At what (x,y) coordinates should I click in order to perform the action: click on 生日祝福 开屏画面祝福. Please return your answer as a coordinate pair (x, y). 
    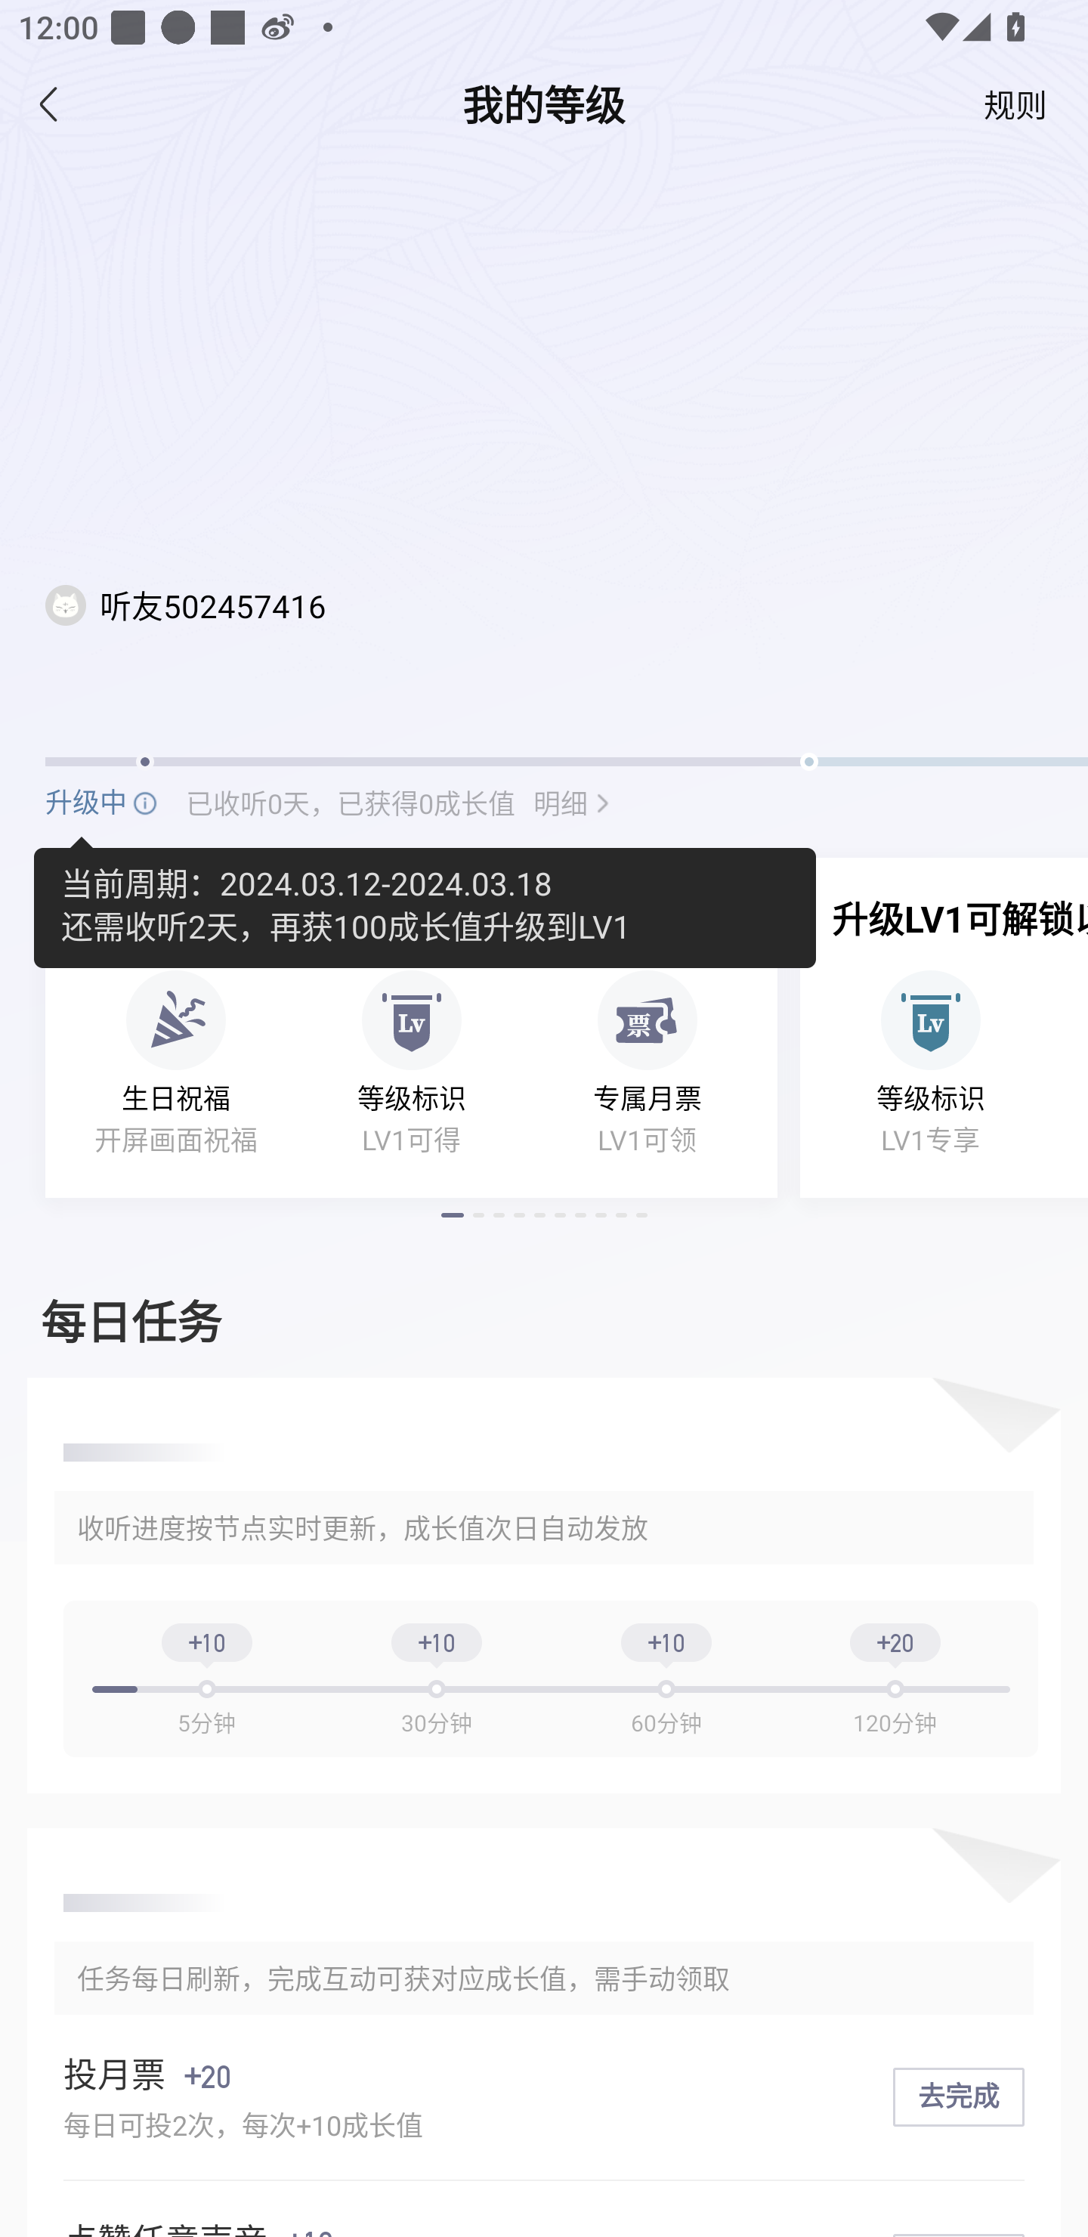
    Looking at the image, I should click on (175, 1064).